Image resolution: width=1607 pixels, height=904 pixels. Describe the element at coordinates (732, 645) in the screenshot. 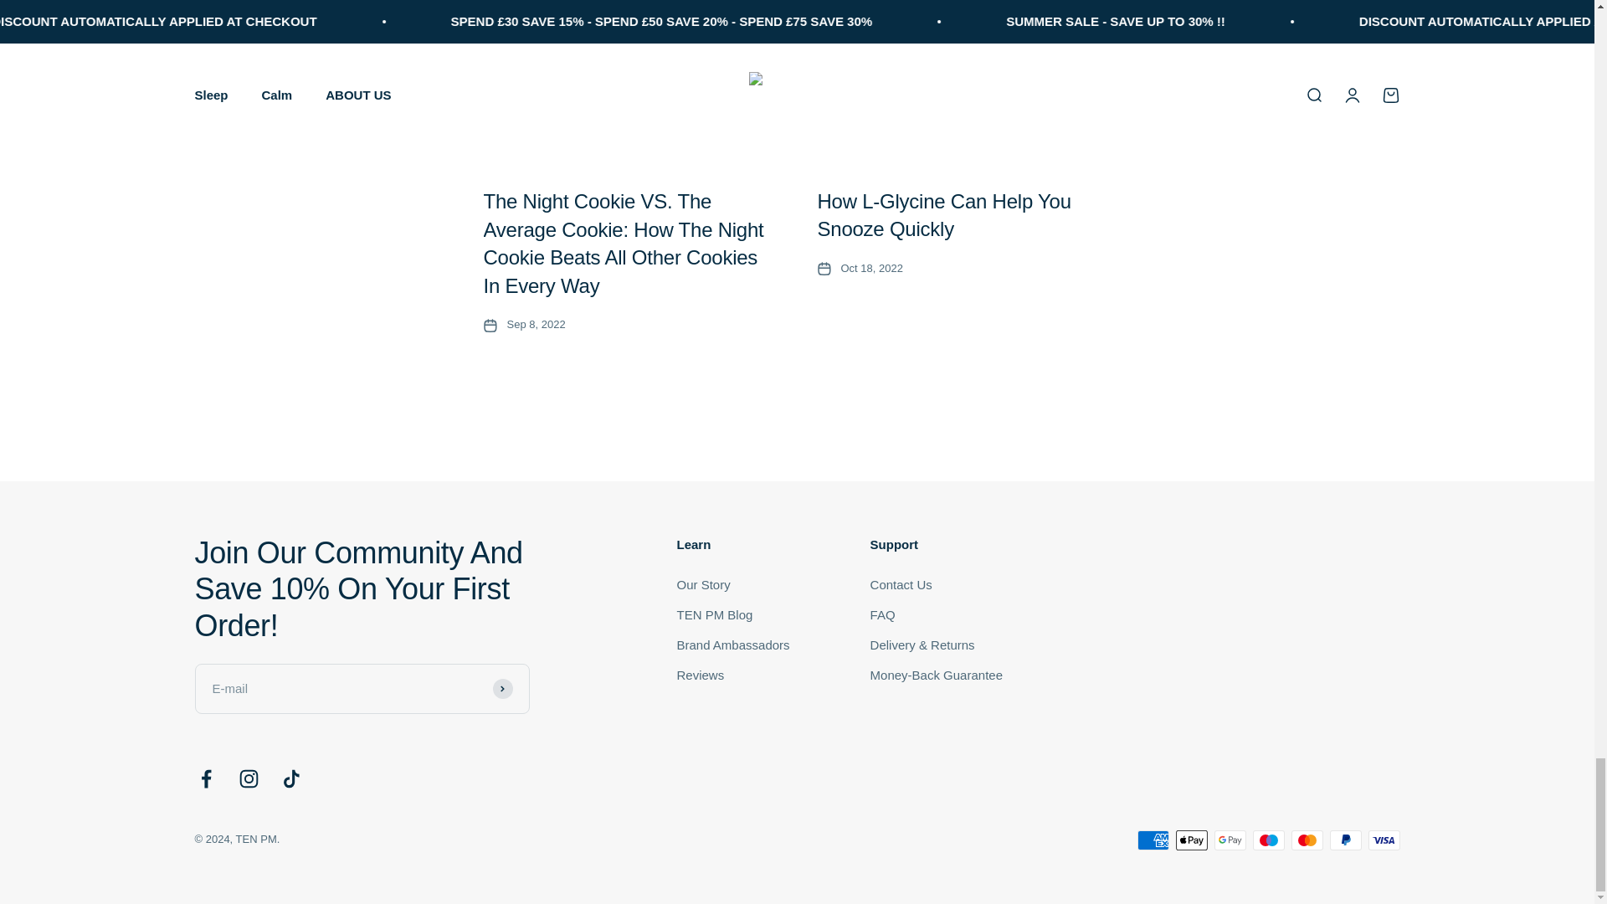

I see `Brand Ambassadors` at that location.